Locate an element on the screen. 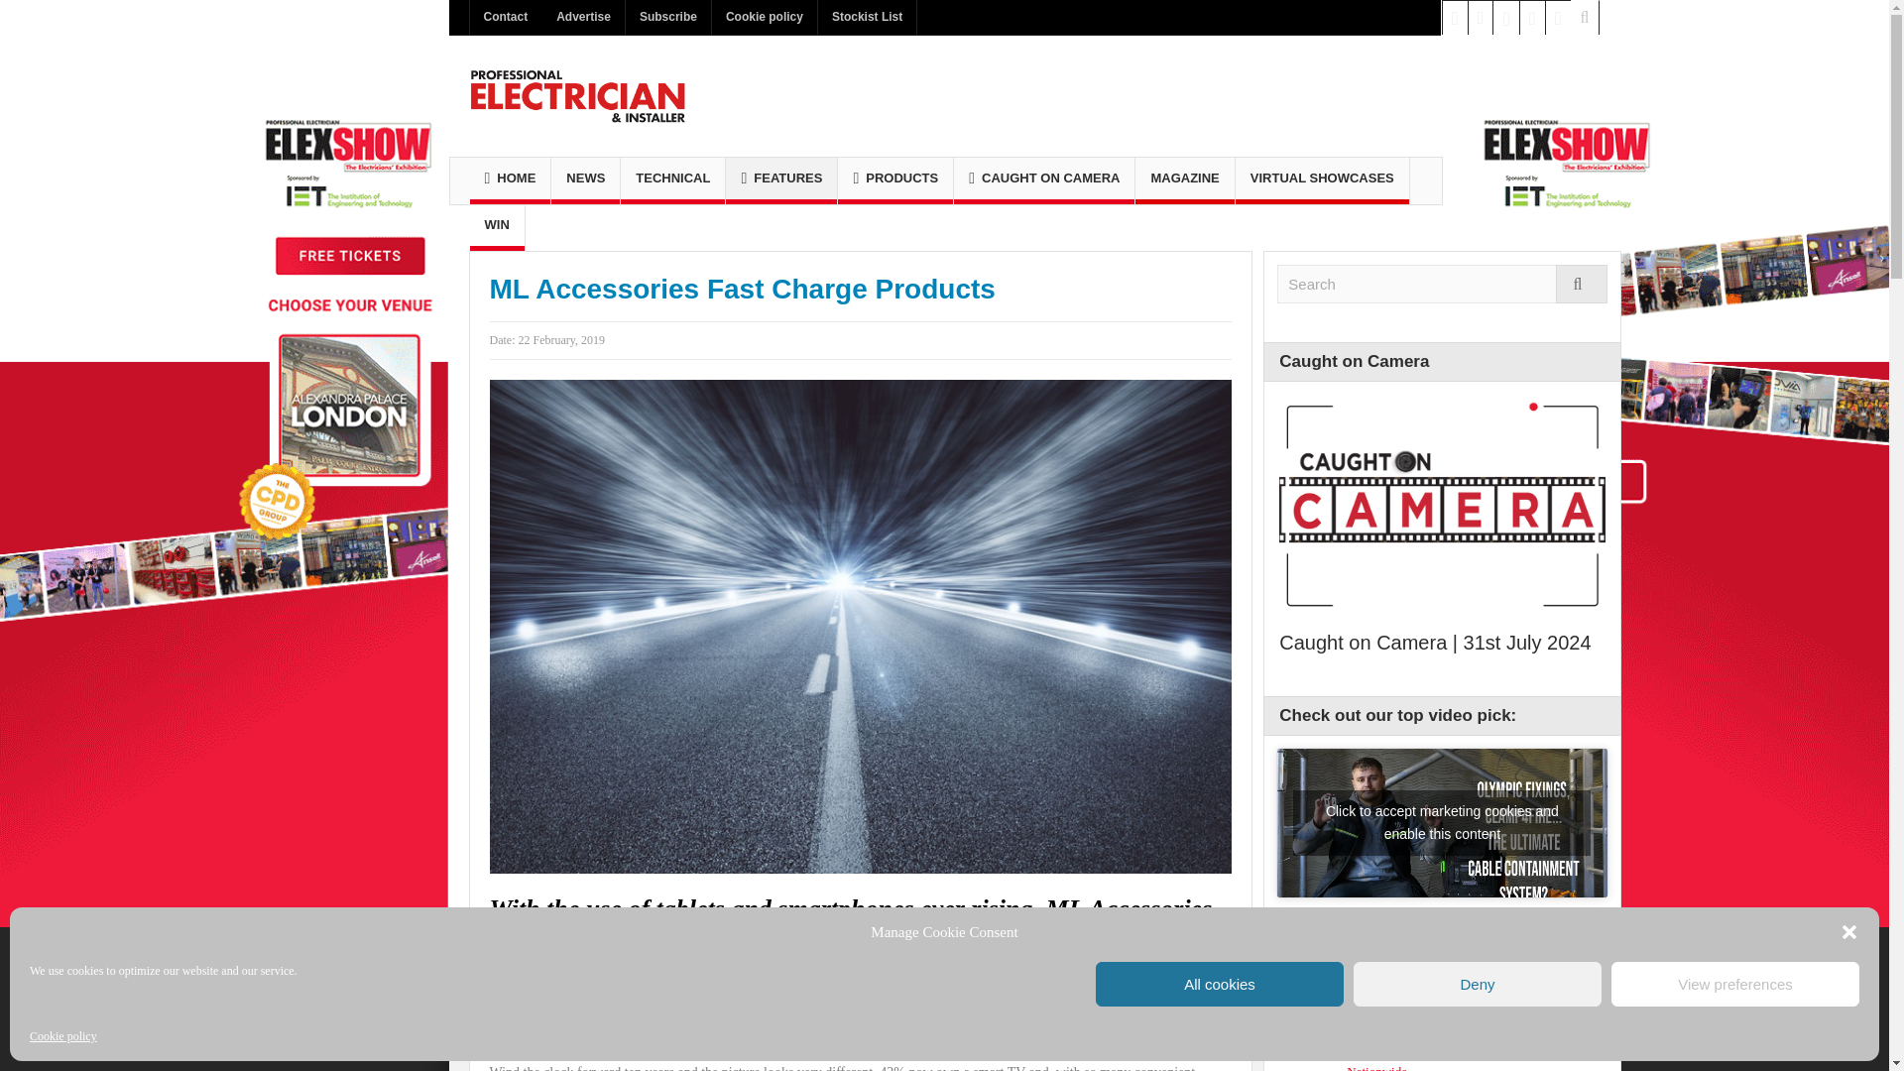 This screenshot has height=1071, width=1904. Subscribe is located at coordinates (668, 17).